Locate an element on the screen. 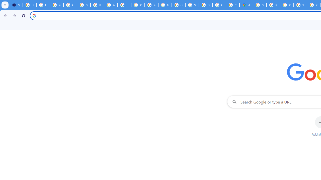  Create your Google Account is located at coordinates (233, 5).